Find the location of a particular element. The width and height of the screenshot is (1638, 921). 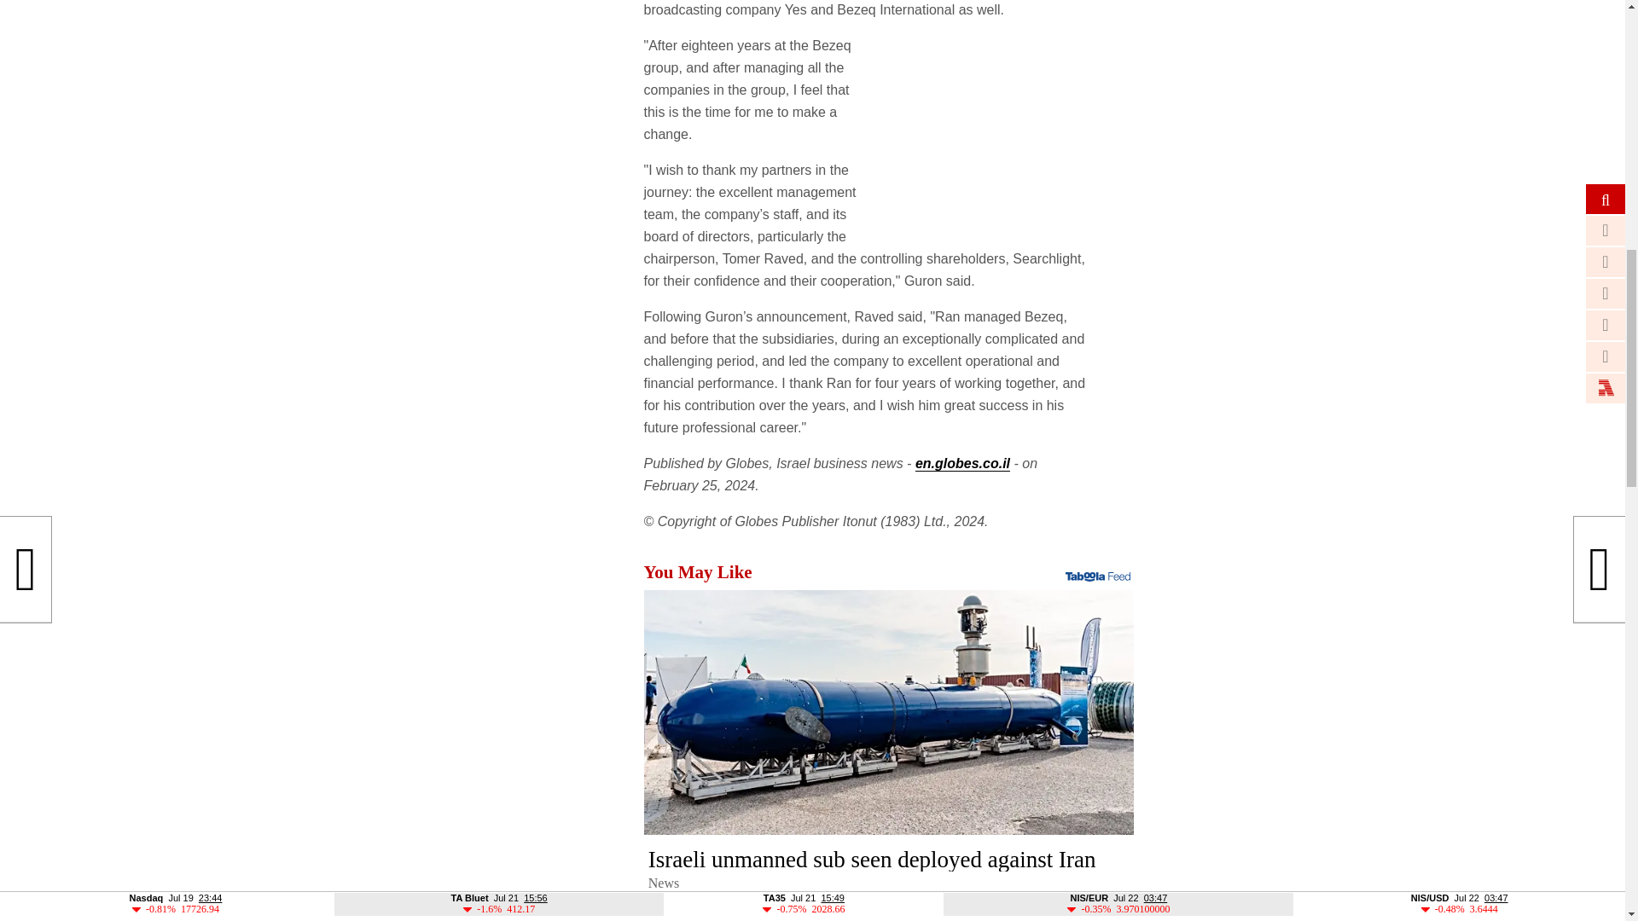

Israeli unmanned sub seen deployed against Iran is located at coordinates (889, 712).